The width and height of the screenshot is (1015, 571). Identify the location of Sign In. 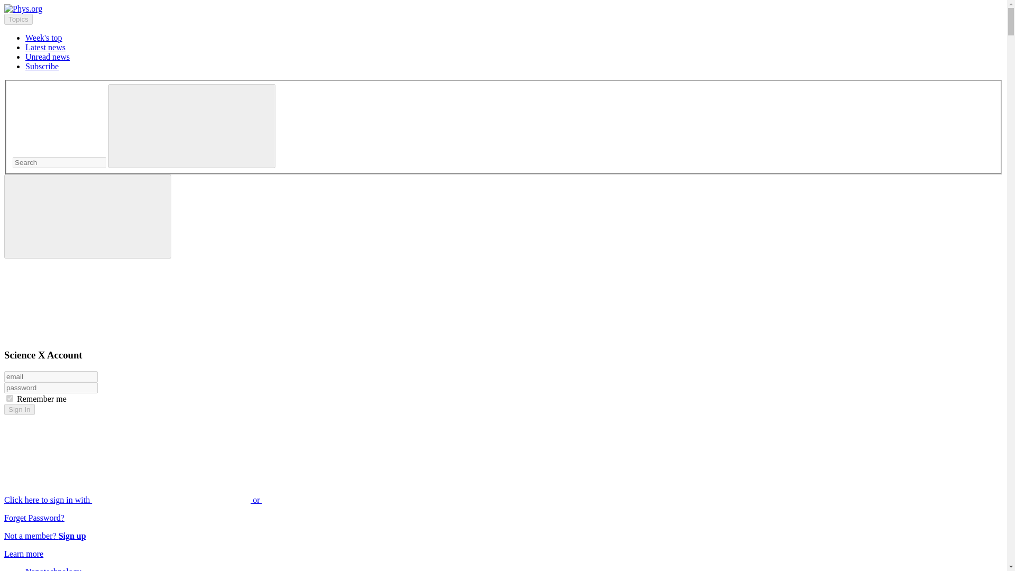
(19, 409).